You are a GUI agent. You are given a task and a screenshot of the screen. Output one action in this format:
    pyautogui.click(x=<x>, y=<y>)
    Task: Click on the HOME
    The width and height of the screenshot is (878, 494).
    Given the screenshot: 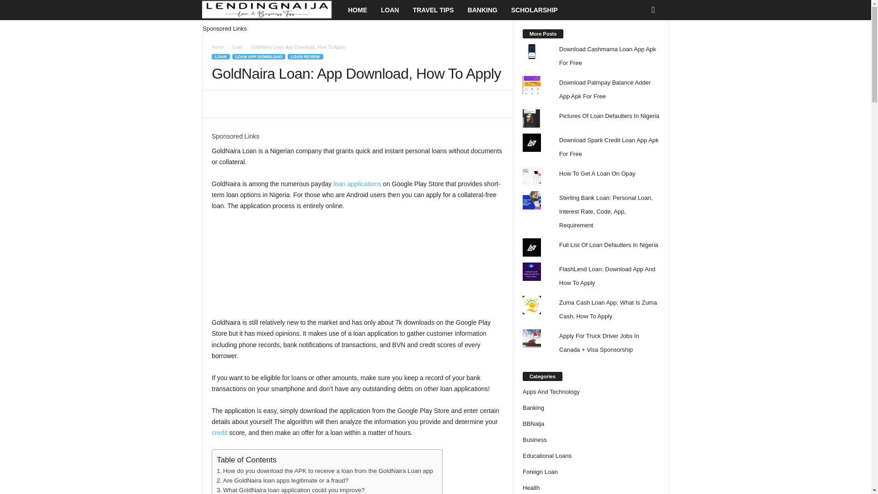 What is the action you would take?
    pyautogui.click(x=358, y=10)
    